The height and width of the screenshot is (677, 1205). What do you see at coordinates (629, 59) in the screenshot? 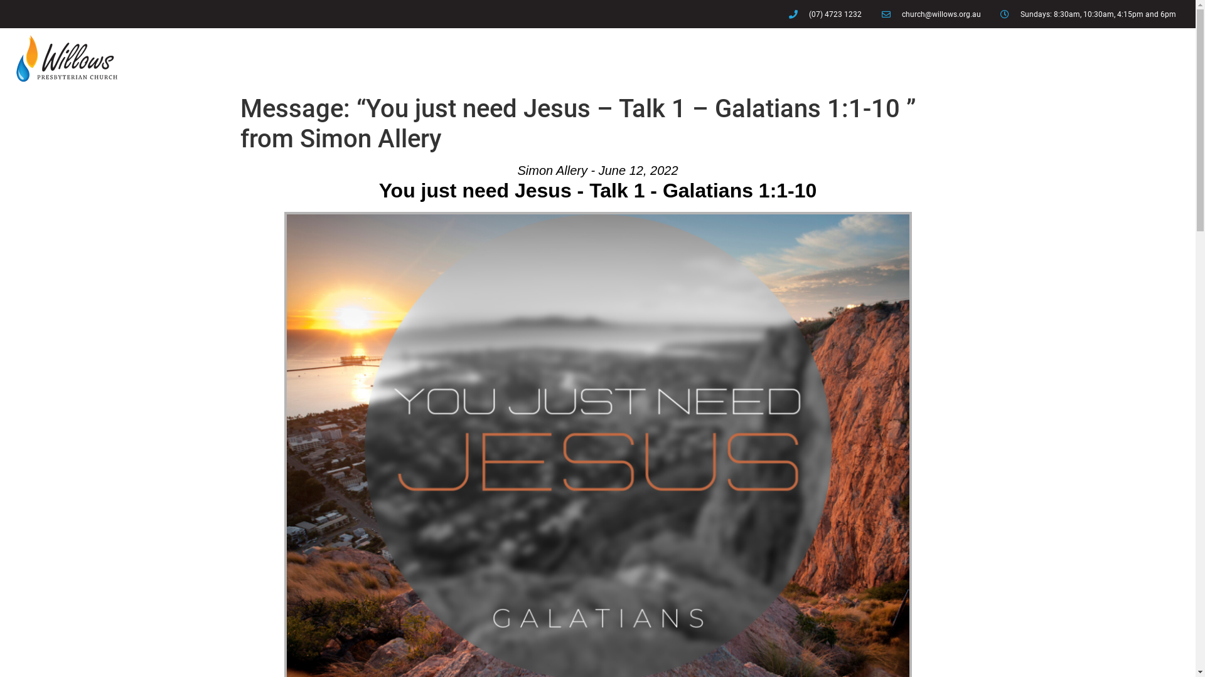
I see `SUNDAY SERVICES` at bounding box center [629, 59].